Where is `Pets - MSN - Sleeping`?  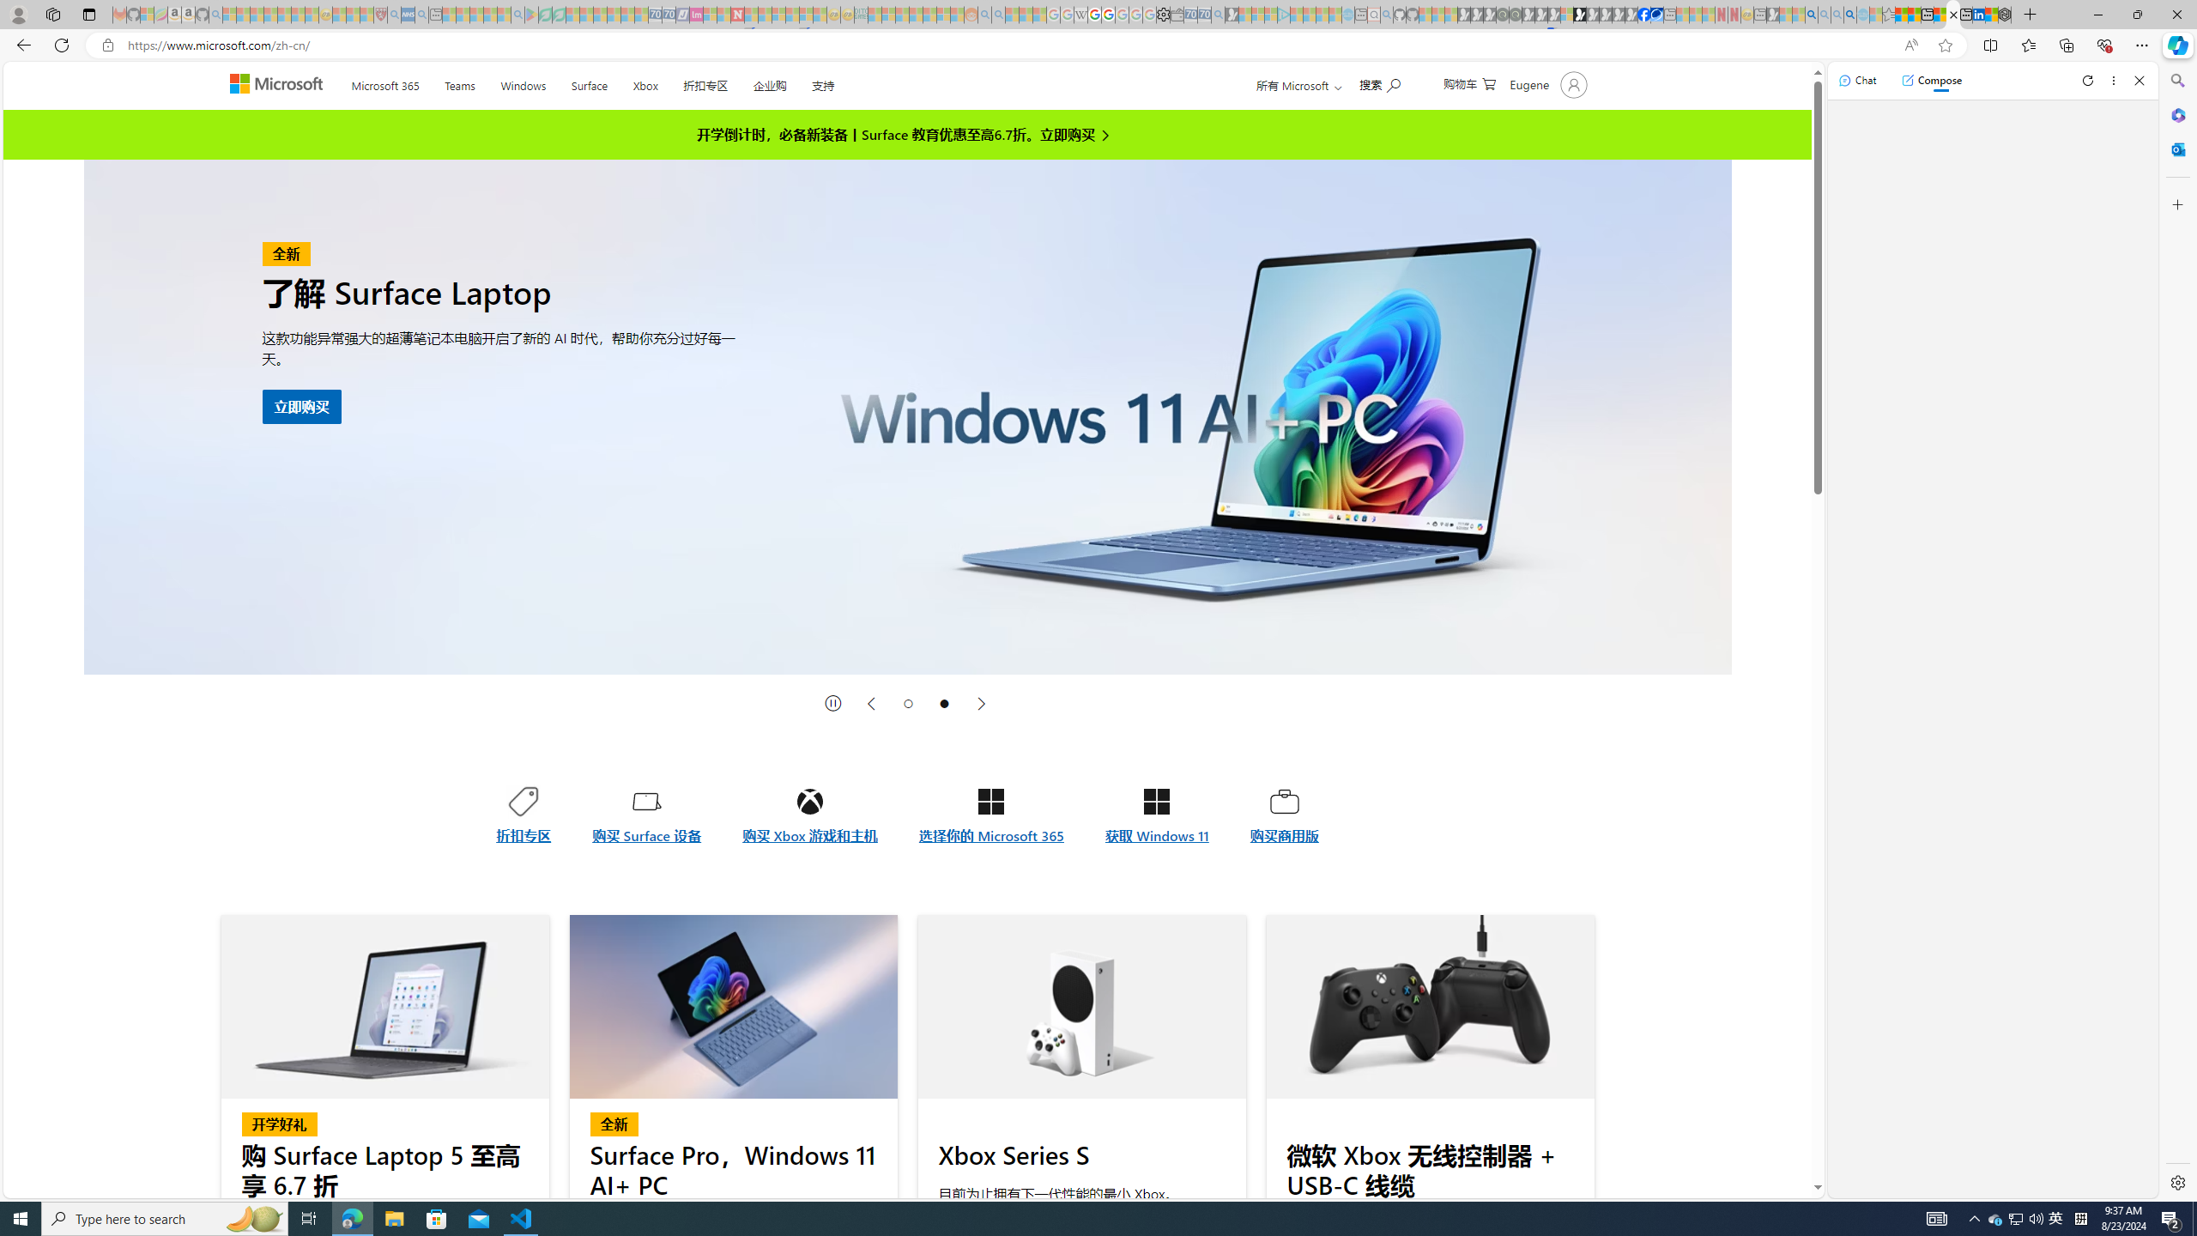
Pets - MSN - Sleeping is located at coordinates (491, 15).